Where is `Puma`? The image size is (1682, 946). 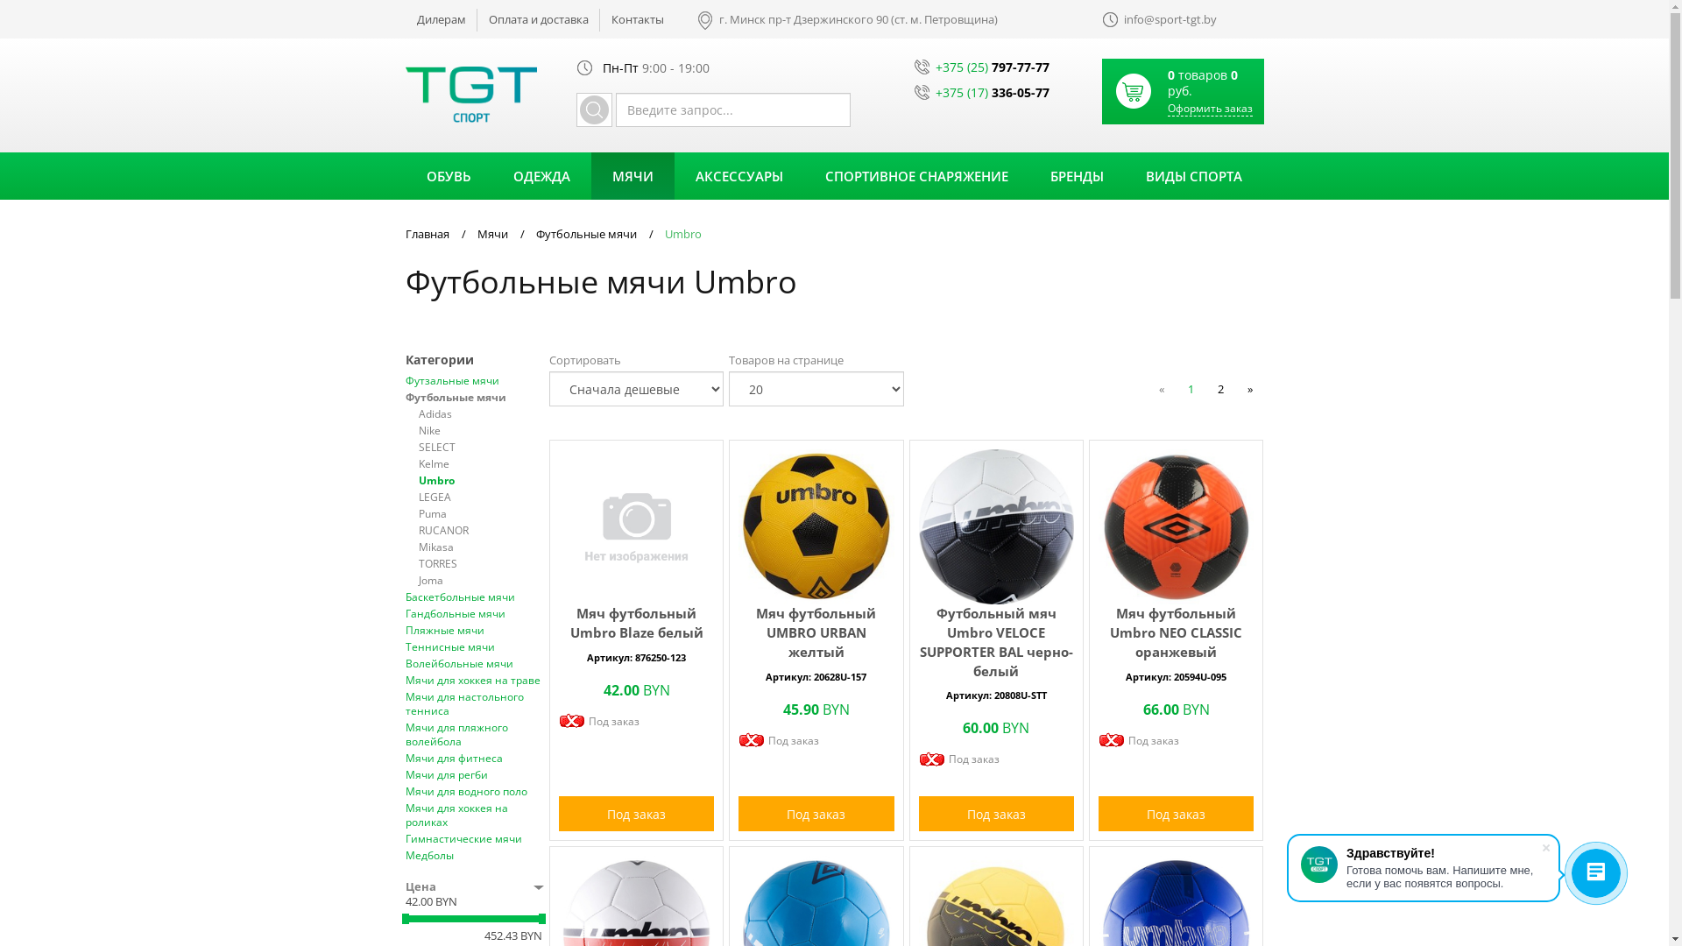
Puma is located at coordinates (482, 514).